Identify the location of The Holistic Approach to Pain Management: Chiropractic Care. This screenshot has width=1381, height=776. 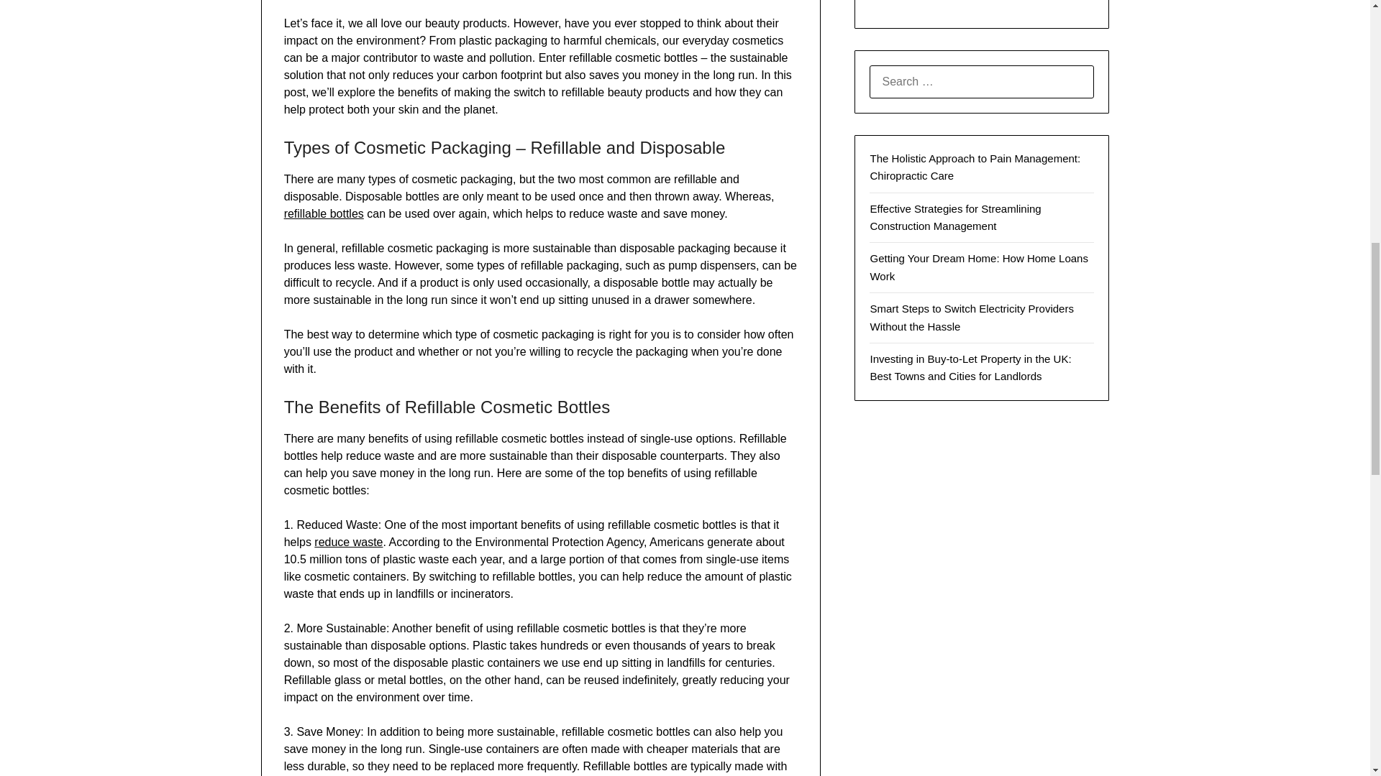
(975, 167).